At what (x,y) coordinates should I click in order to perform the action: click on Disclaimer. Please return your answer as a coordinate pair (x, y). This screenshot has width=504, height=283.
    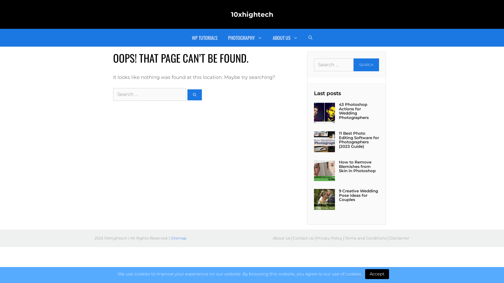
    Looking at the image, I should click on (400, 238).